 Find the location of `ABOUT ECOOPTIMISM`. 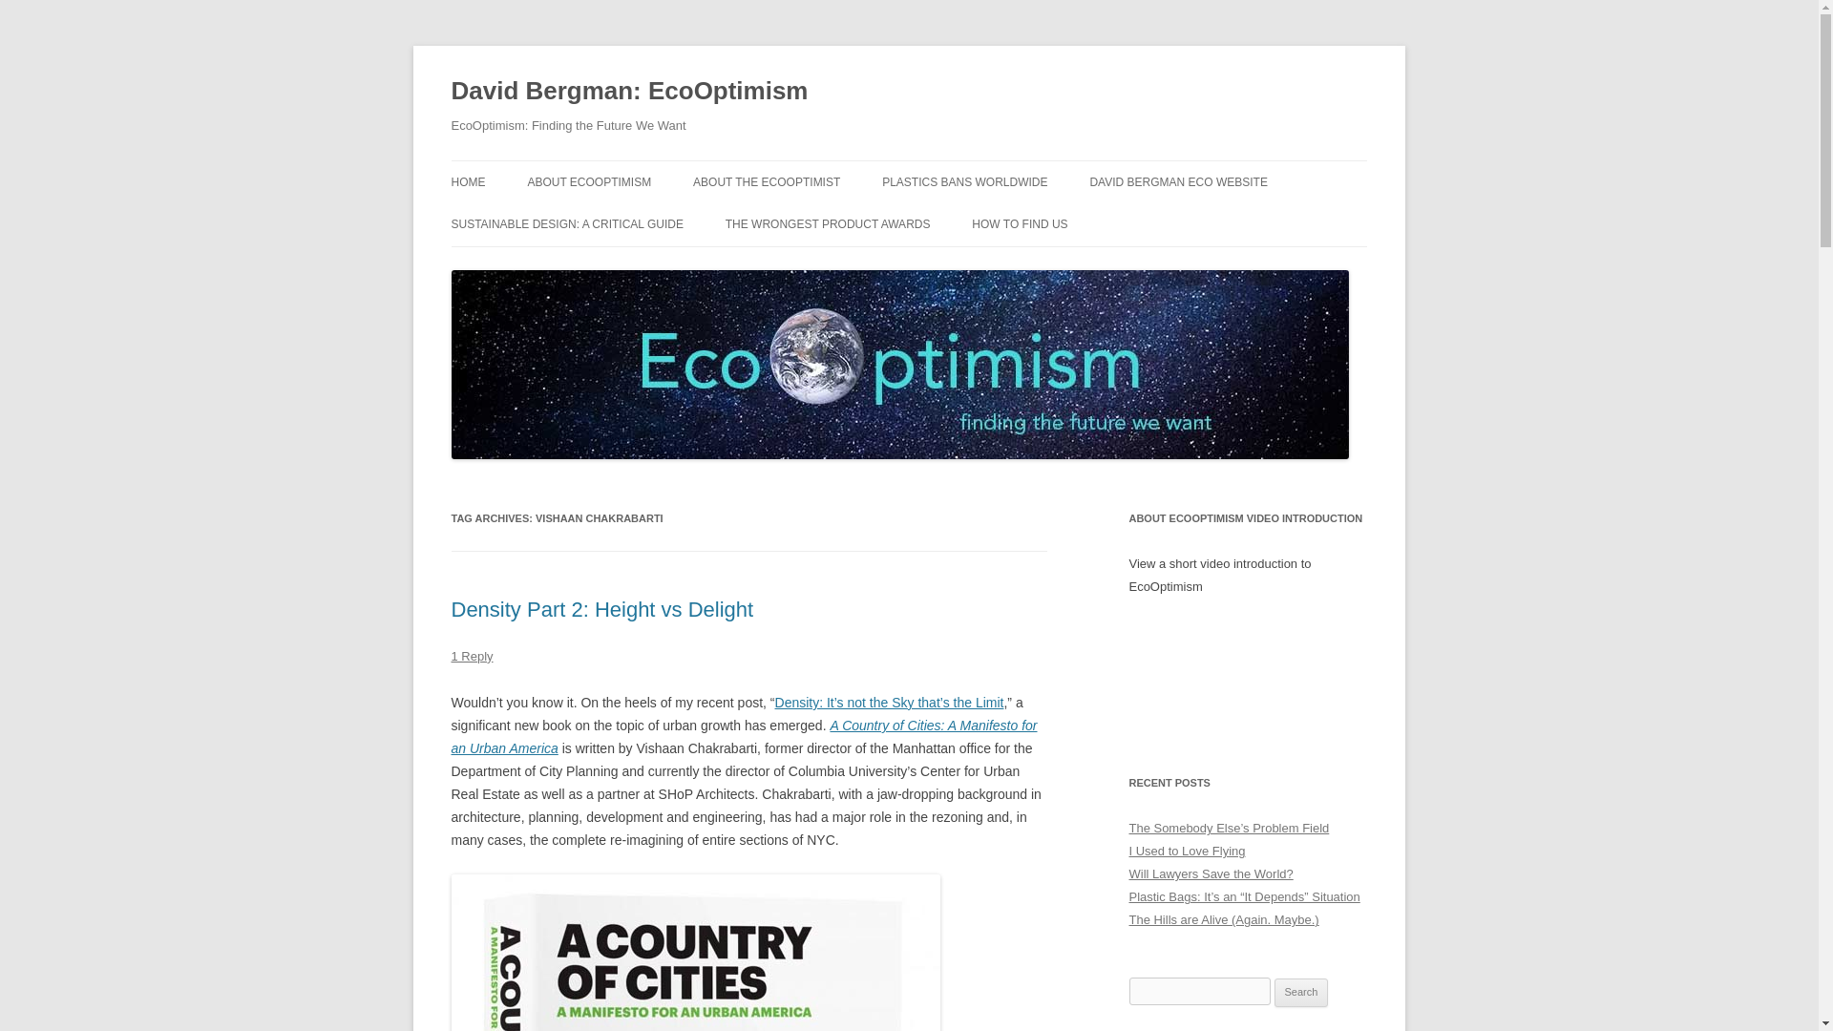

ABOUT ECOOPTIMISM is located at coordinates (588, 181).